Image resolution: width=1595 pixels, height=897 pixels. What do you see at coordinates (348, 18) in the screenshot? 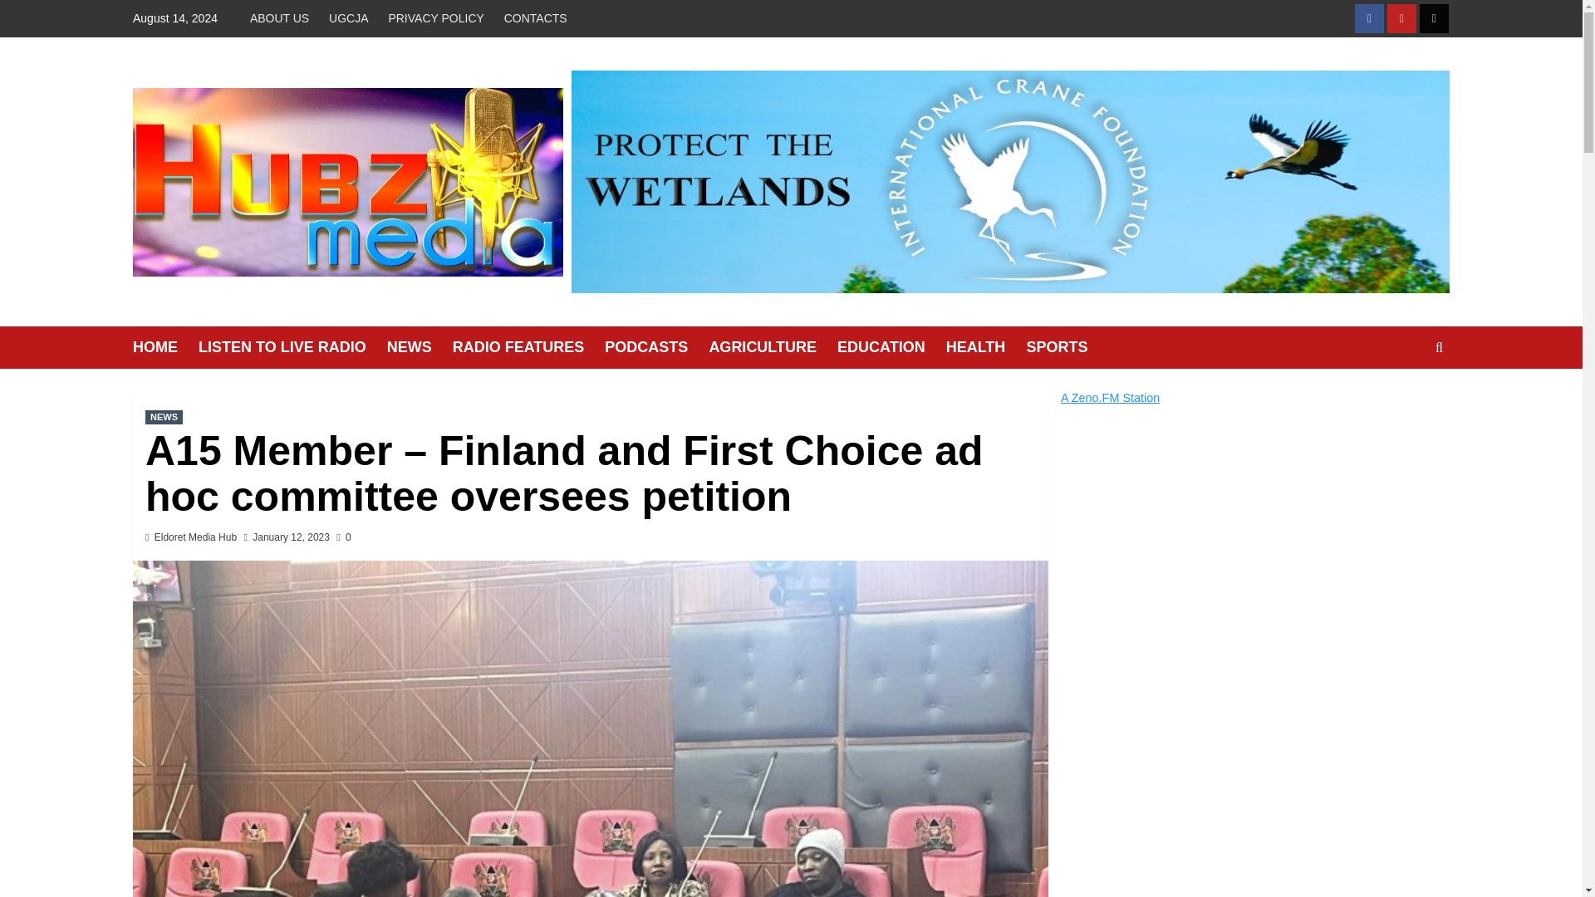
I see `UGCJA` at bounding box center [348, 18].